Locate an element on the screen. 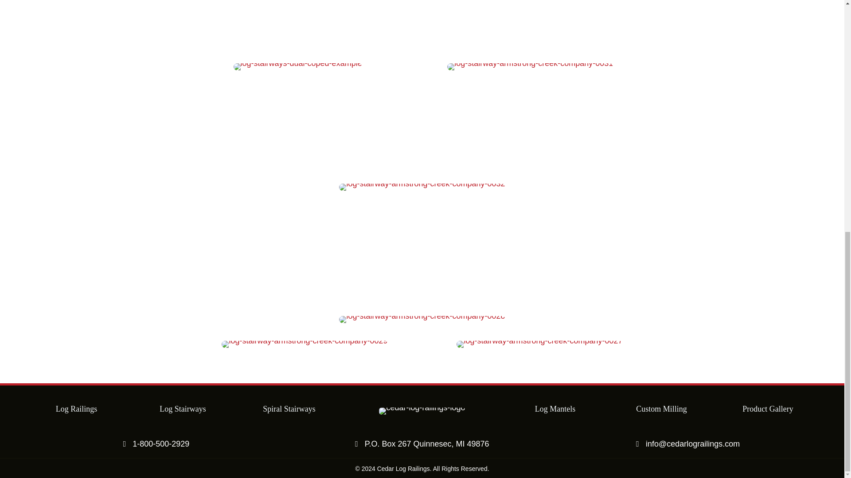  Spiral Stairways is located at coordinates (289, 409).